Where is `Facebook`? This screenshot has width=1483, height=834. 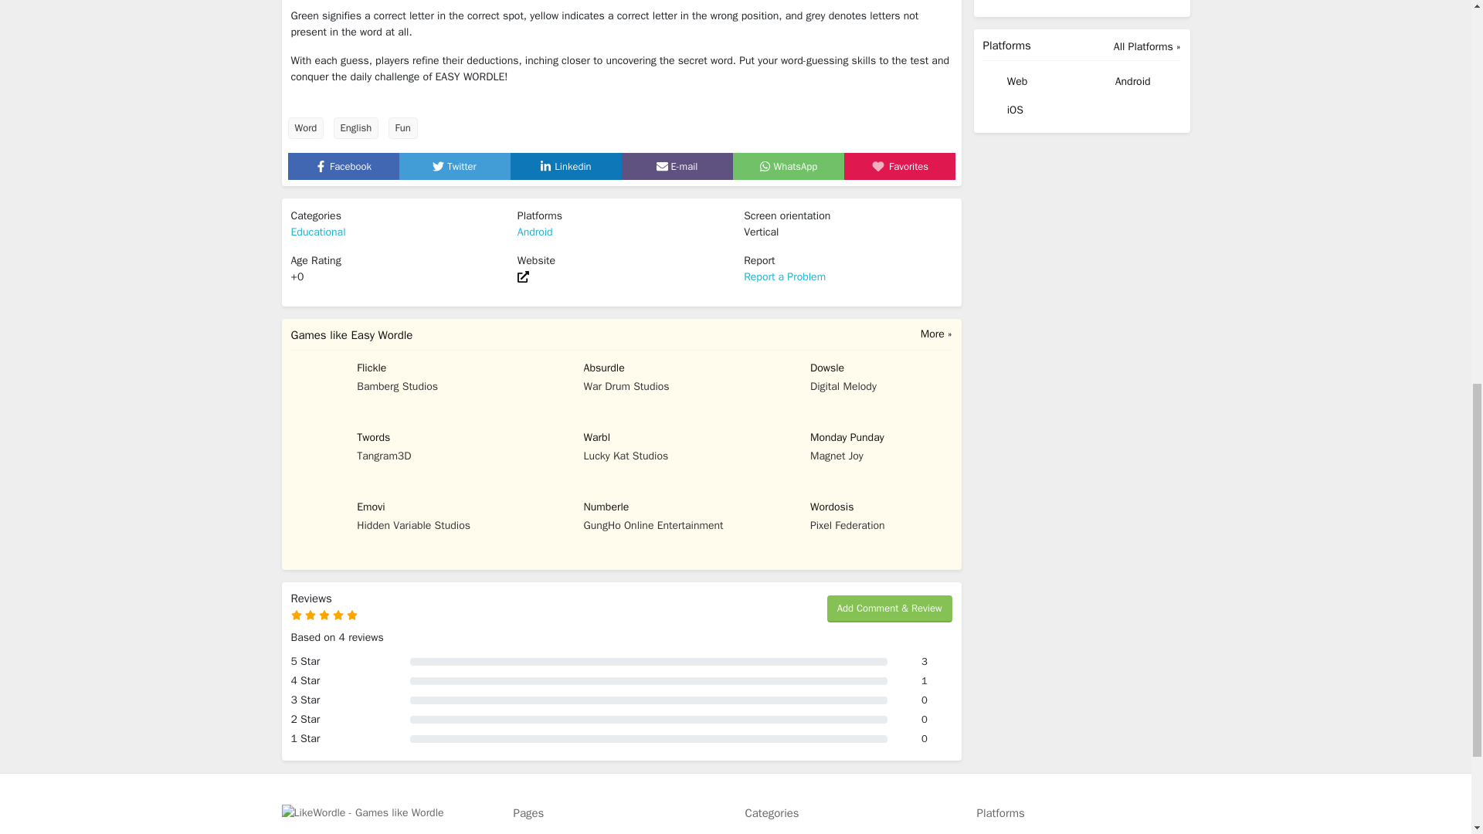
Facebook is located at coordinates (343, 165).